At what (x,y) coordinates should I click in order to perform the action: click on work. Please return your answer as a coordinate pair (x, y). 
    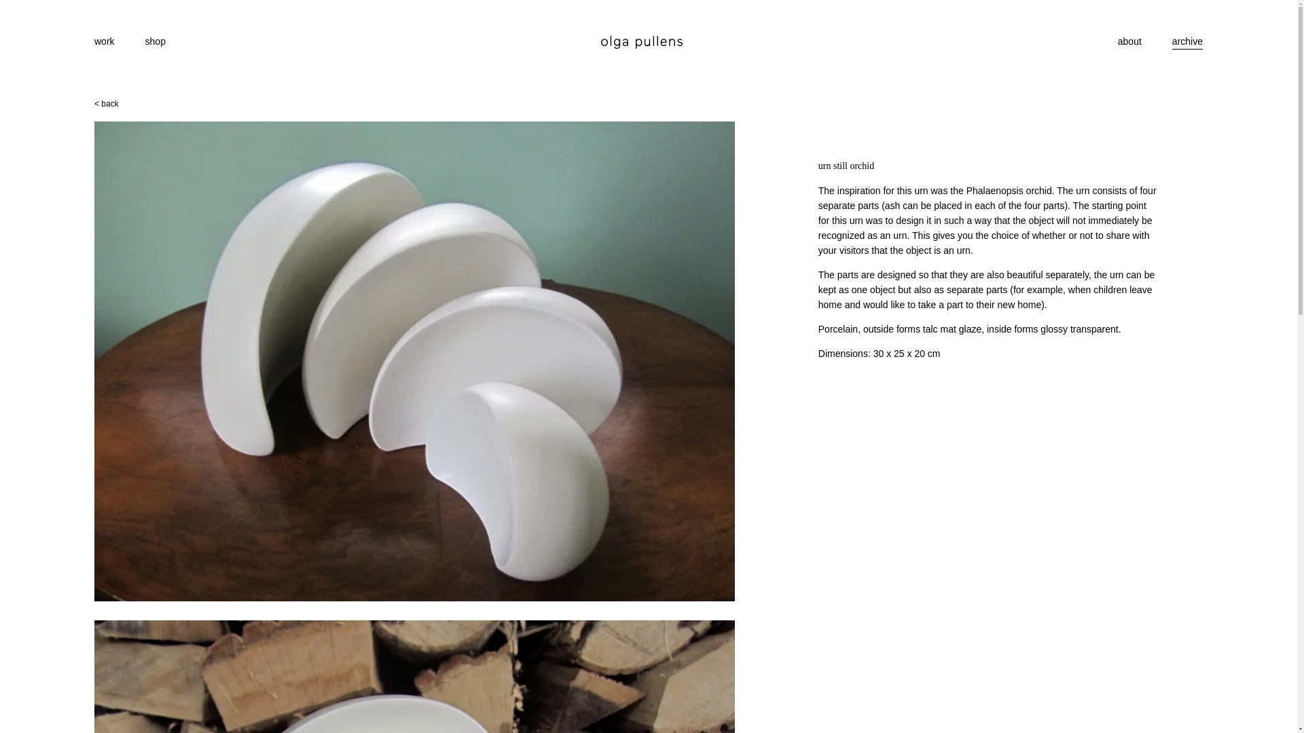
    Looking at the image, I should click on (104, 41).